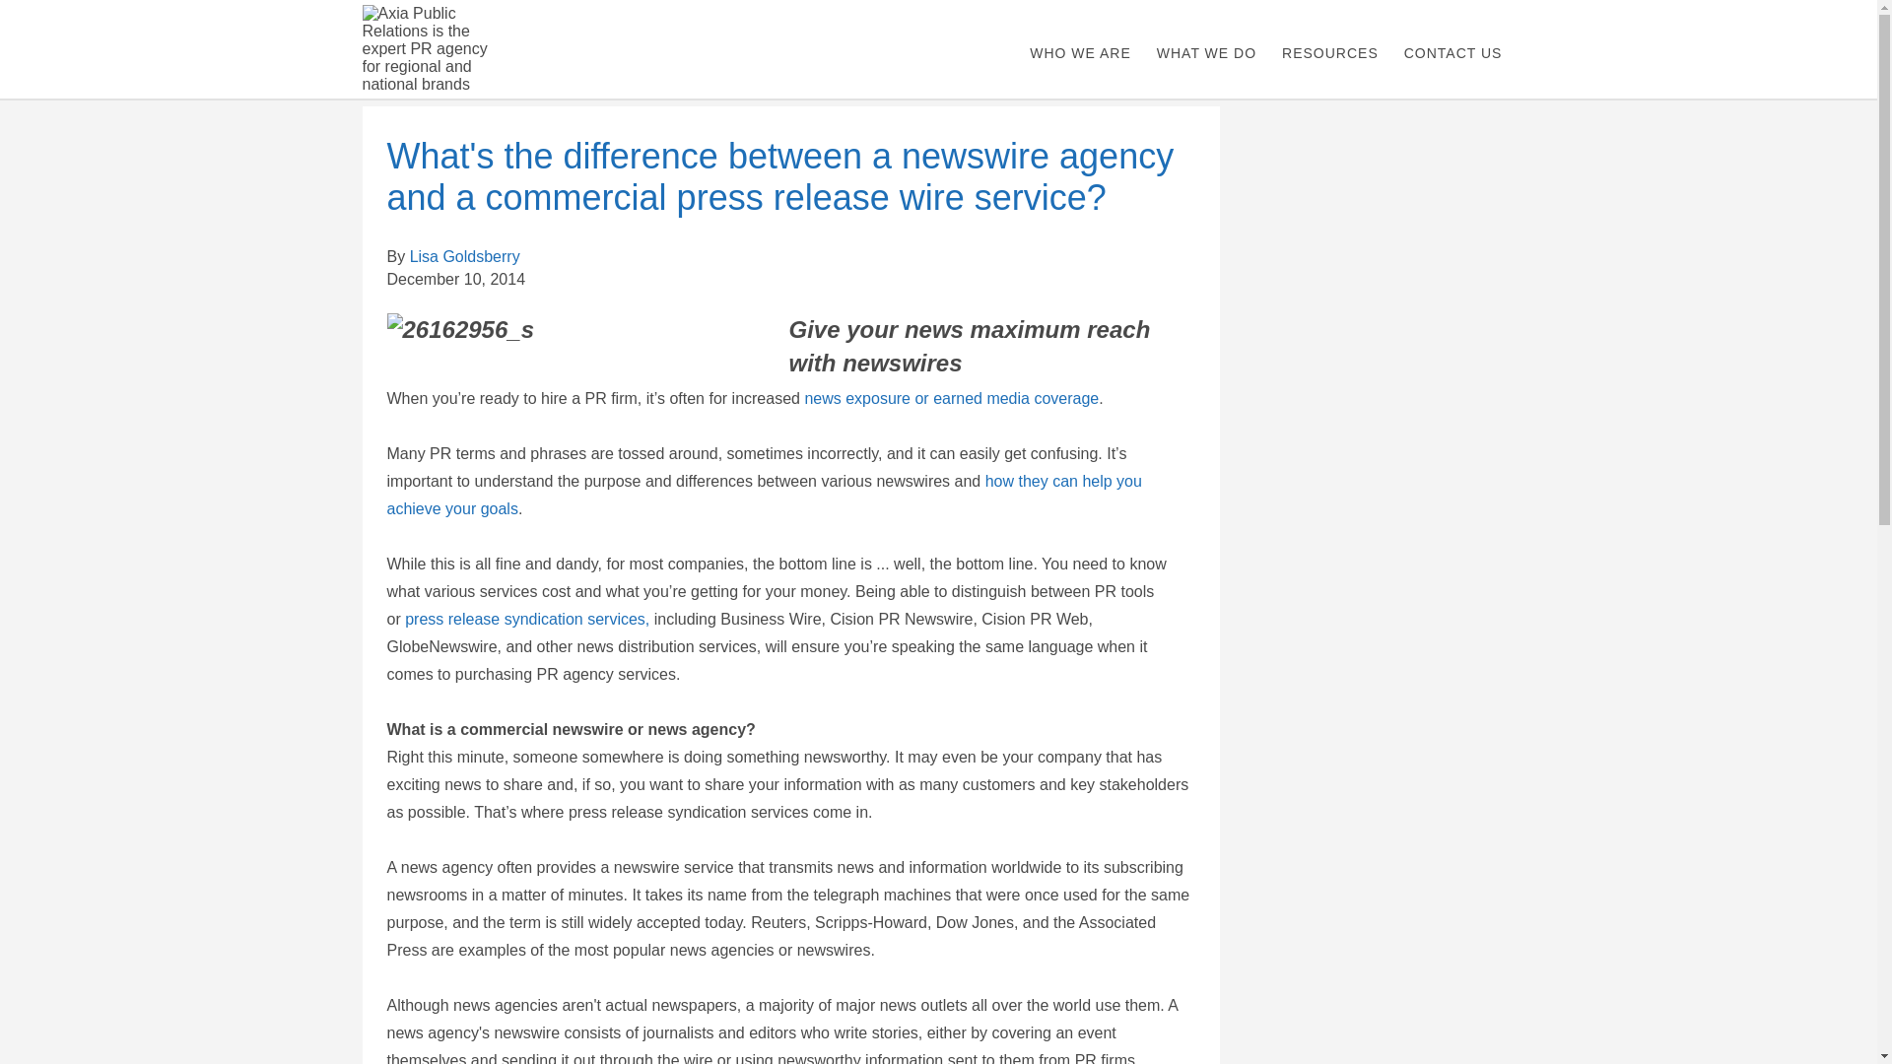 Image resolution: width=1892 pixels, height=1064 pixels. What do you see at coordinates (465, 256) in the screenshot?
I see `Lisa Goldsberry` at bounding box center [465, 256].